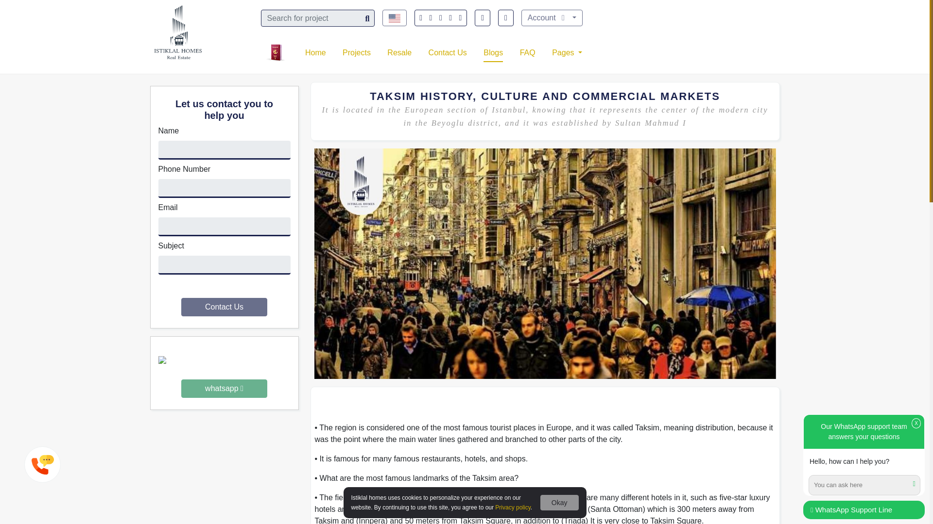  I want to click on Pages, so click(567, 52).